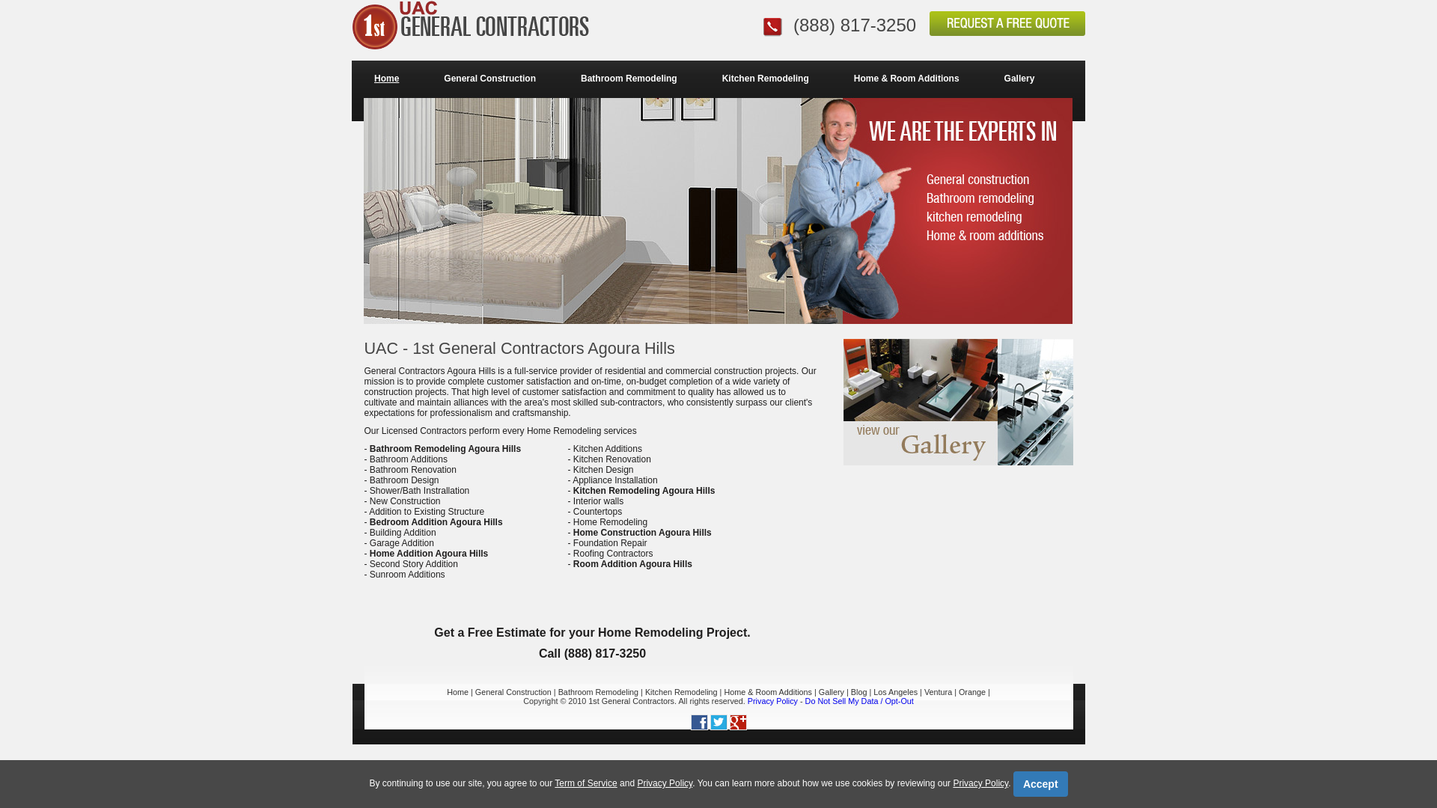  What do you see at coordinates (859, 692) in the screenshot?
I see `Blog` at bounding box center [859, 692].